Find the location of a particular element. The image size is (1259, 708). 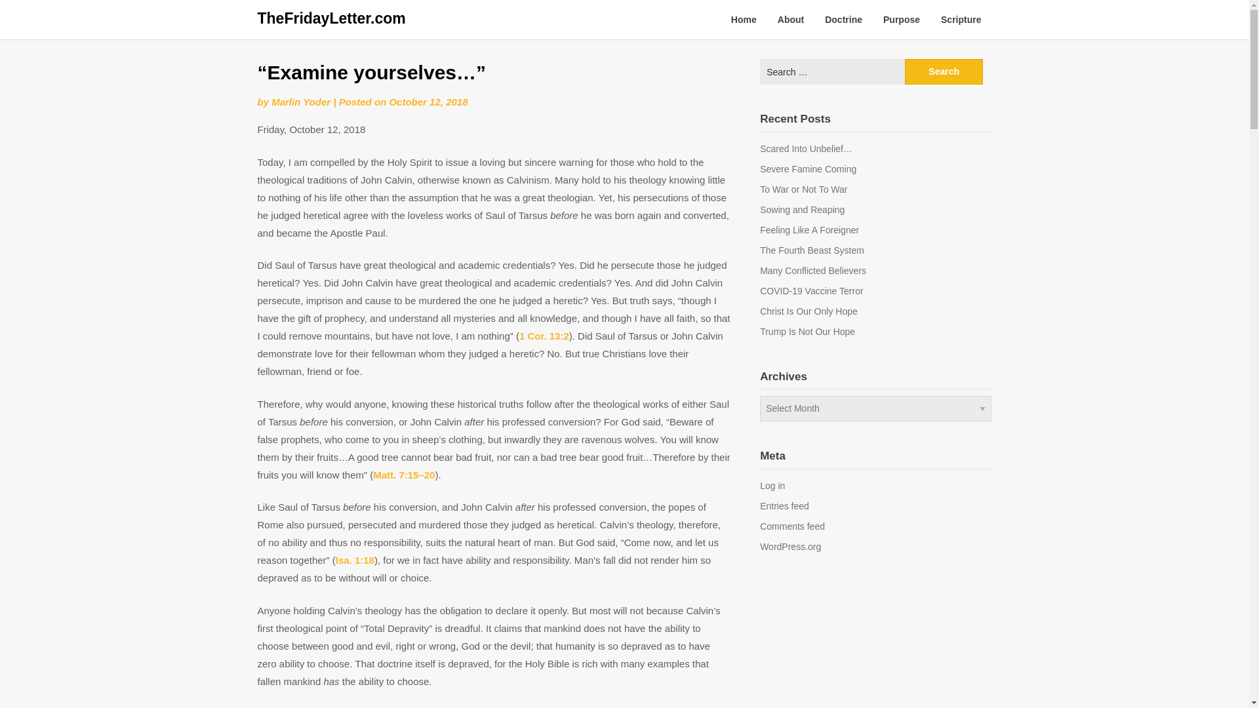

Purpose is located at coordinates (901, 20).